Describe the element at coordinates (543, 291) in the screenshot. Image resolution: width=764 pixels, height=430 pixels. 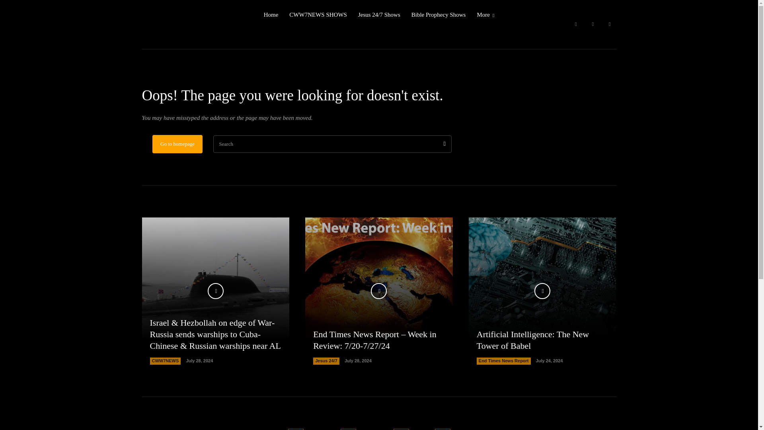
I see `Artificial Intelligence: The New Tower of Babel` at that location.